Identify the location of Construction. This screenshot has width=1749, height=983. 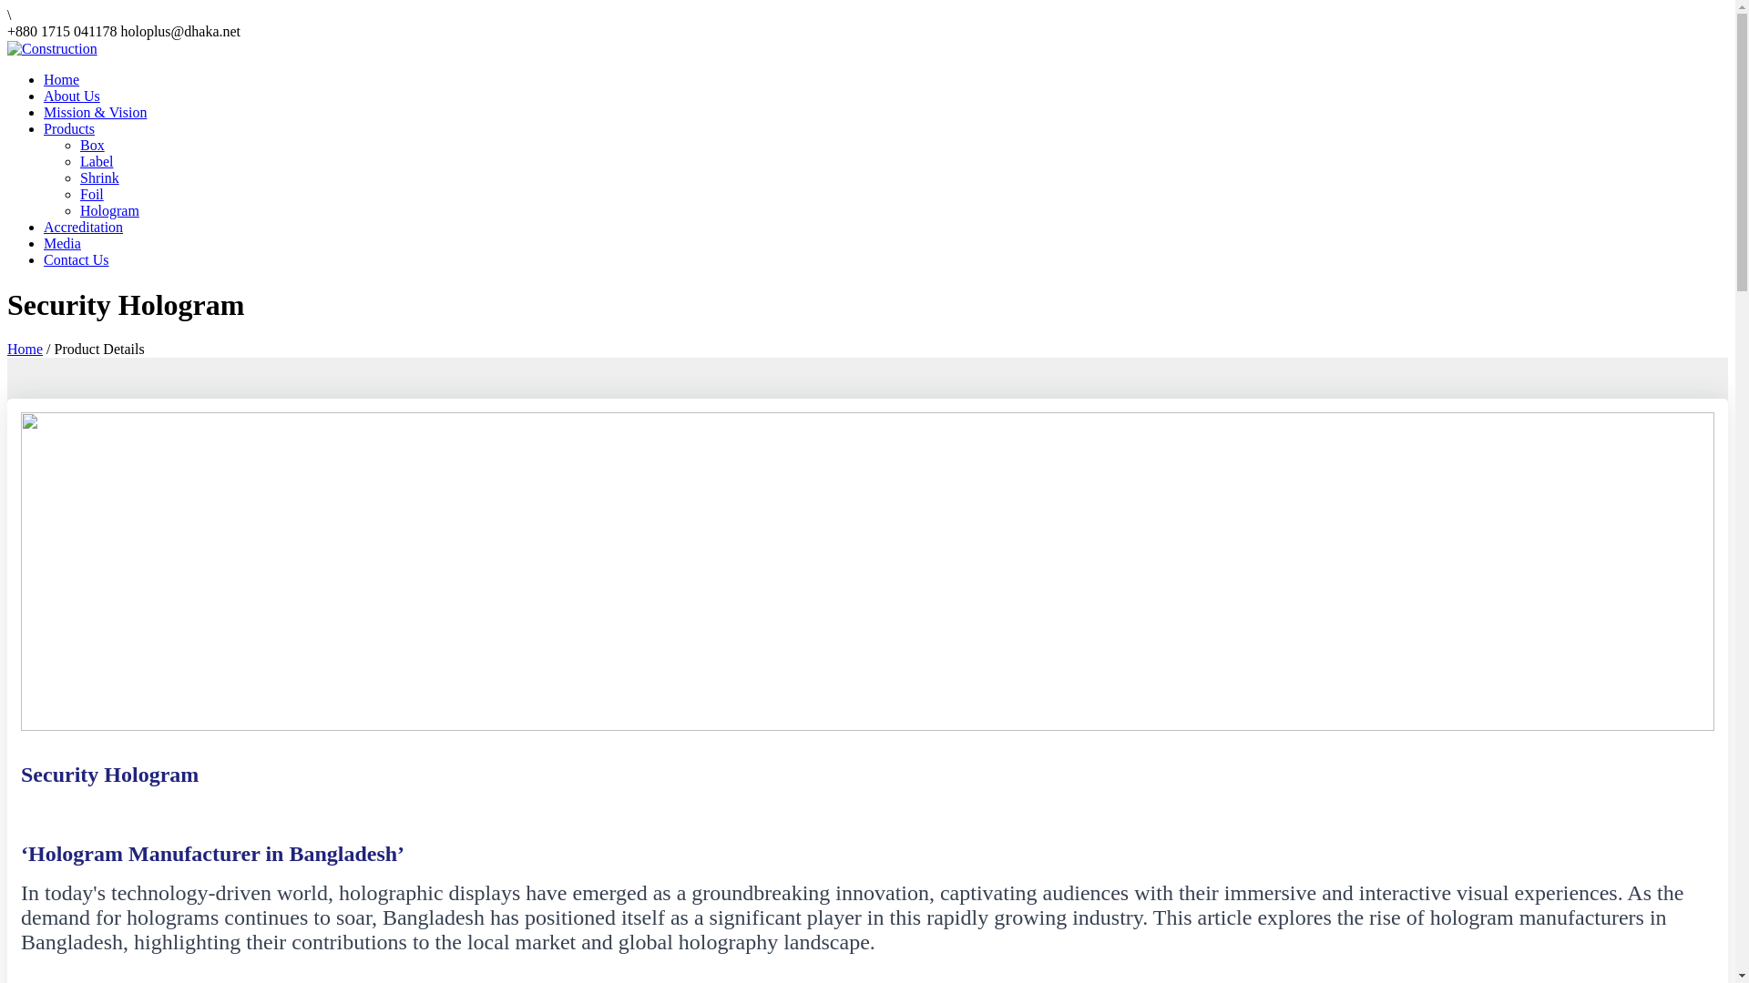
(53, 47).